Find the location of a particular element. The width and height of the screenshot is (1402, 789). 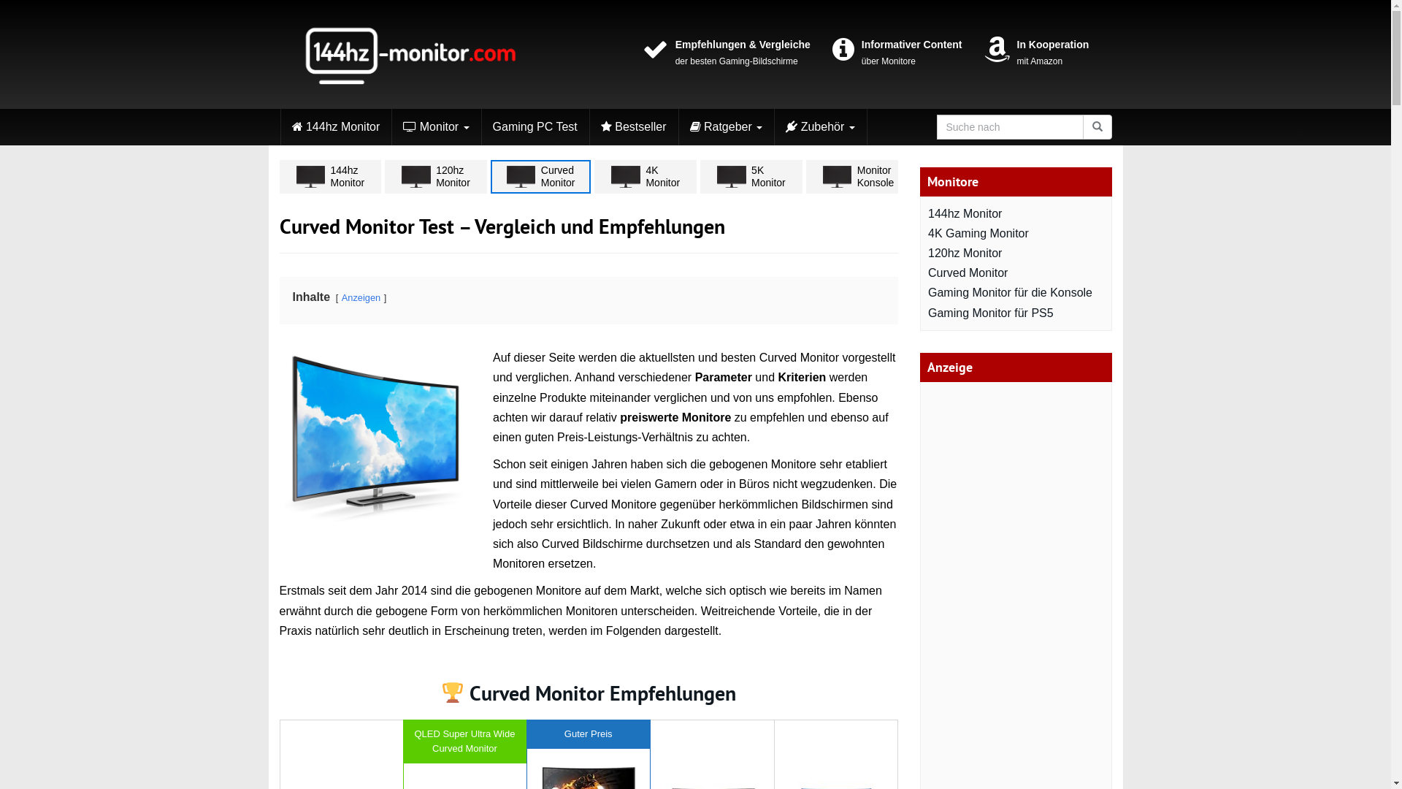

144hz Monitor is located at coordinates (330, 177).